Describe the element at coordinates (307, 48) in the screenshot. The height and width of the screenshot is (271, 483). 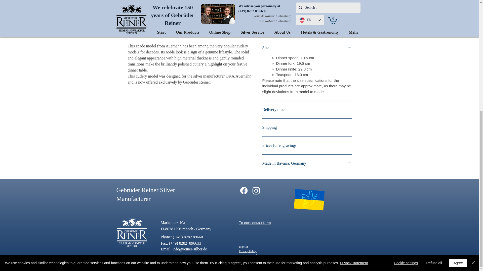
I see `Size` at that location.